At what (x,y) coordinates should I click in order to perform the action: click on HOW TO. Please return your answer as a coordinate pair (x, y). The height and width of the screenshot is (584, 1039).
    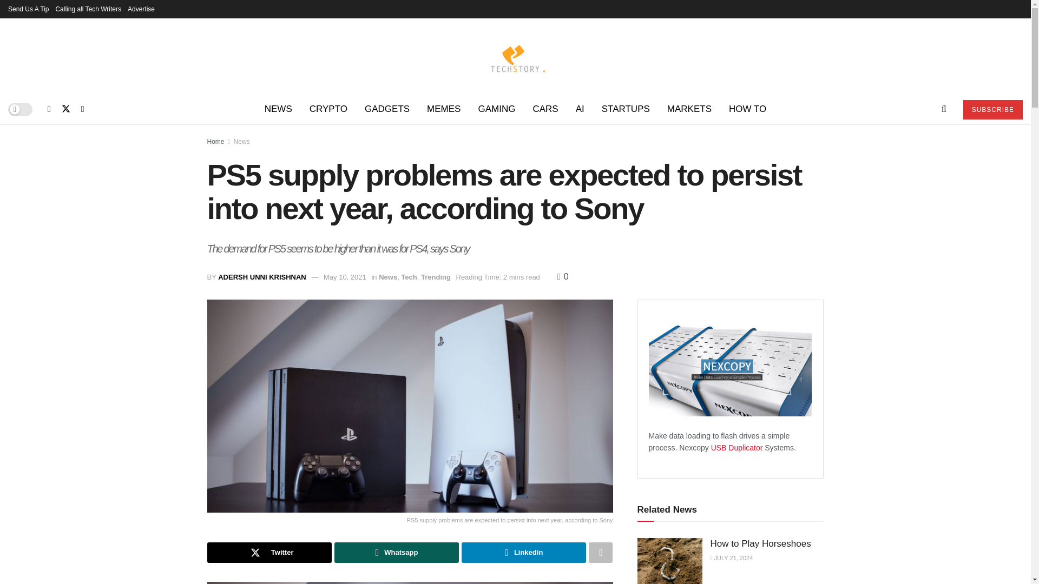
    Looking at the image, I should click on (747, 109).